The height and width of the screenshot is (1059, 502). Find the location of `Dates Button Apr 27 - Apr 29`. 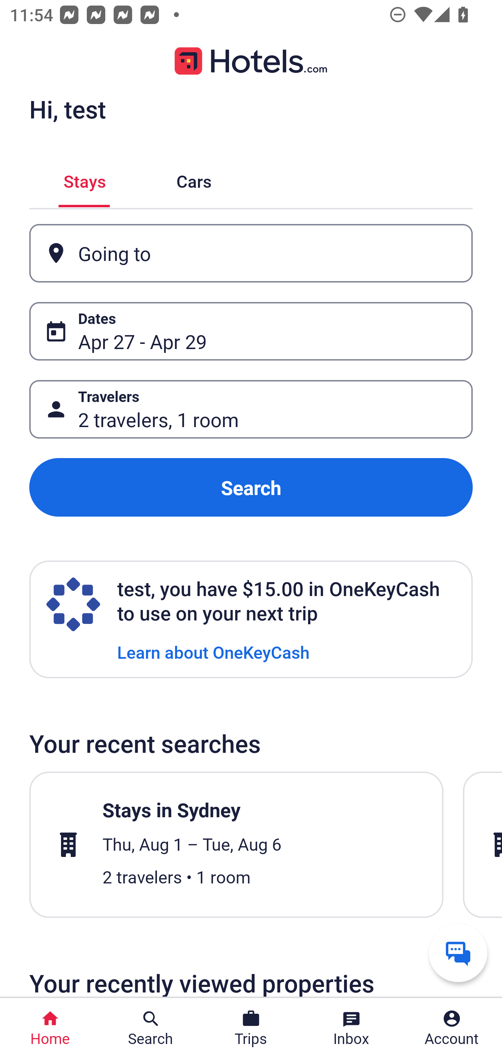

Dates Button Apr 27 - Apr 29 is located at coordinates (251, 331).